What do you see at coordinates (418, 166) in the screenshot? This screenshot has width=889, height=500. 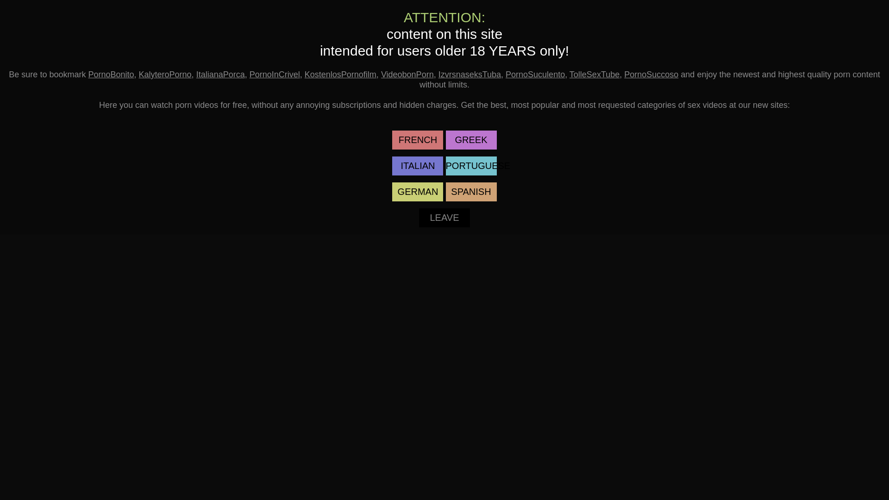 I see `ITALIAN` at bounding box center [418, 166].